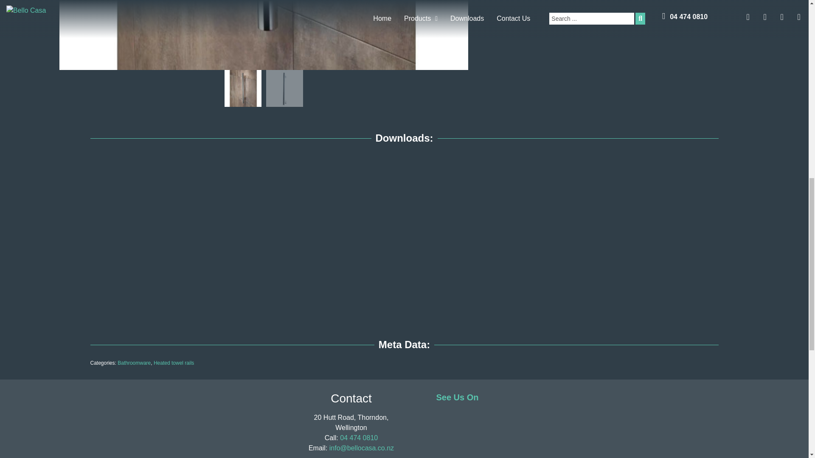 Image resolution: width=815 pixels, height=458 pixels. Describe the element at coordinates (264, 35) in the screenshot. I see `Heiko Pole 1000 Thumbnail 01` at that location.